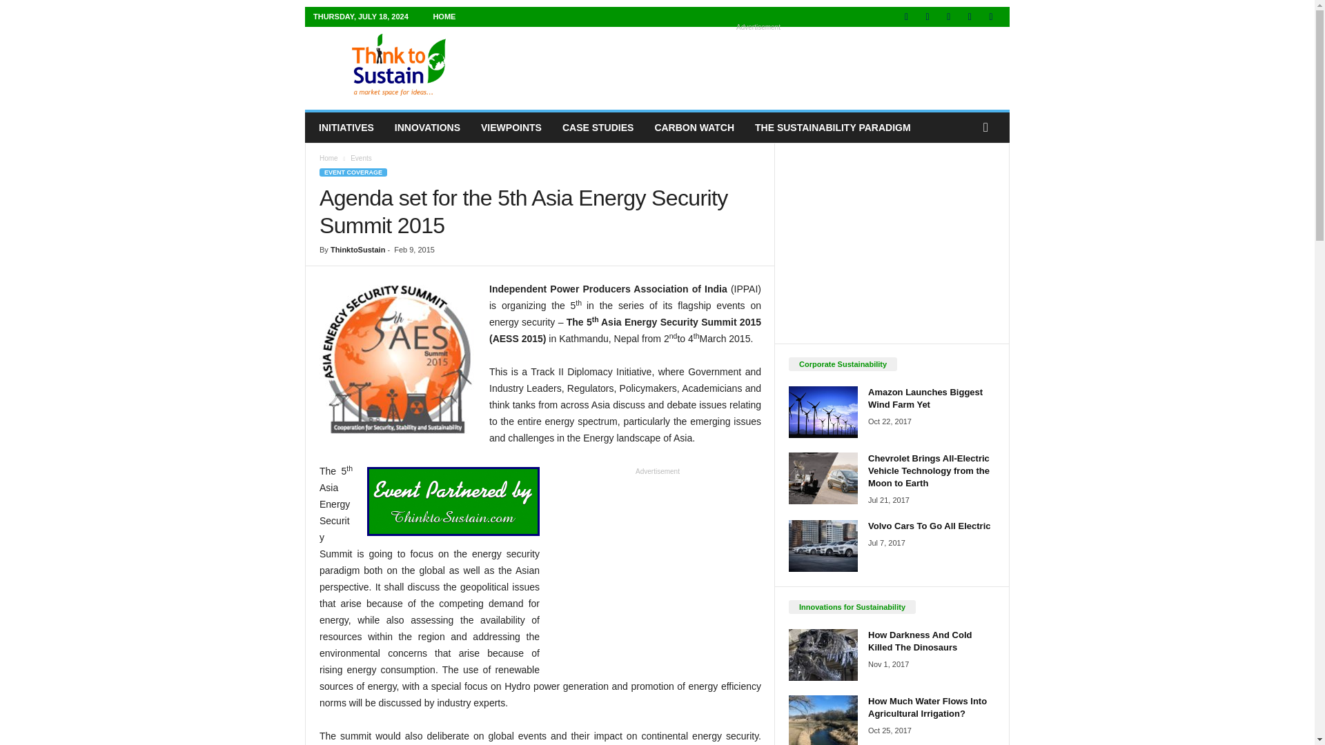 The width and height of the screenshot is (1325, 745). What do you see at coordinates (328, 158) in the screenshot?
I see `Home` at bounding box center [328, 158].